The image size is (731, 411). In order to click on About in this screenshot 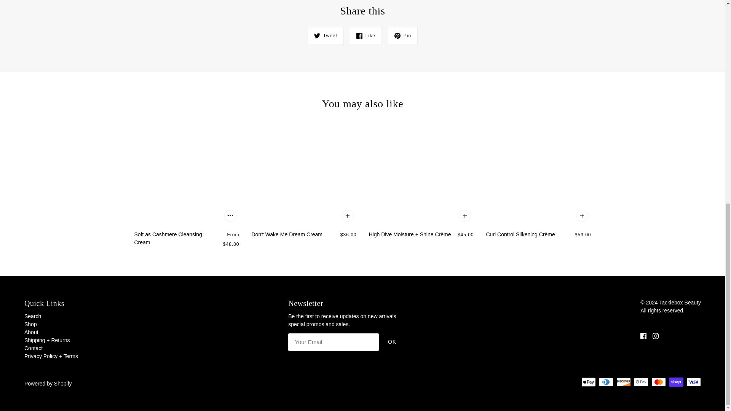, I will do `click(31, 332)`.